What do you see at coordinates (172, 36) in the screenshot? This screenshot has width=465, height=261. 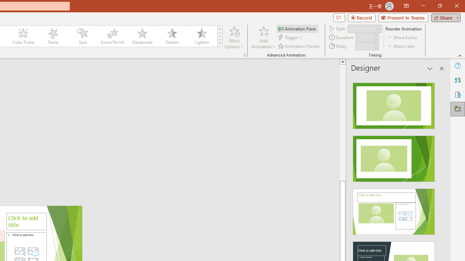 I see `Darken` at bounding box center [172, 36].